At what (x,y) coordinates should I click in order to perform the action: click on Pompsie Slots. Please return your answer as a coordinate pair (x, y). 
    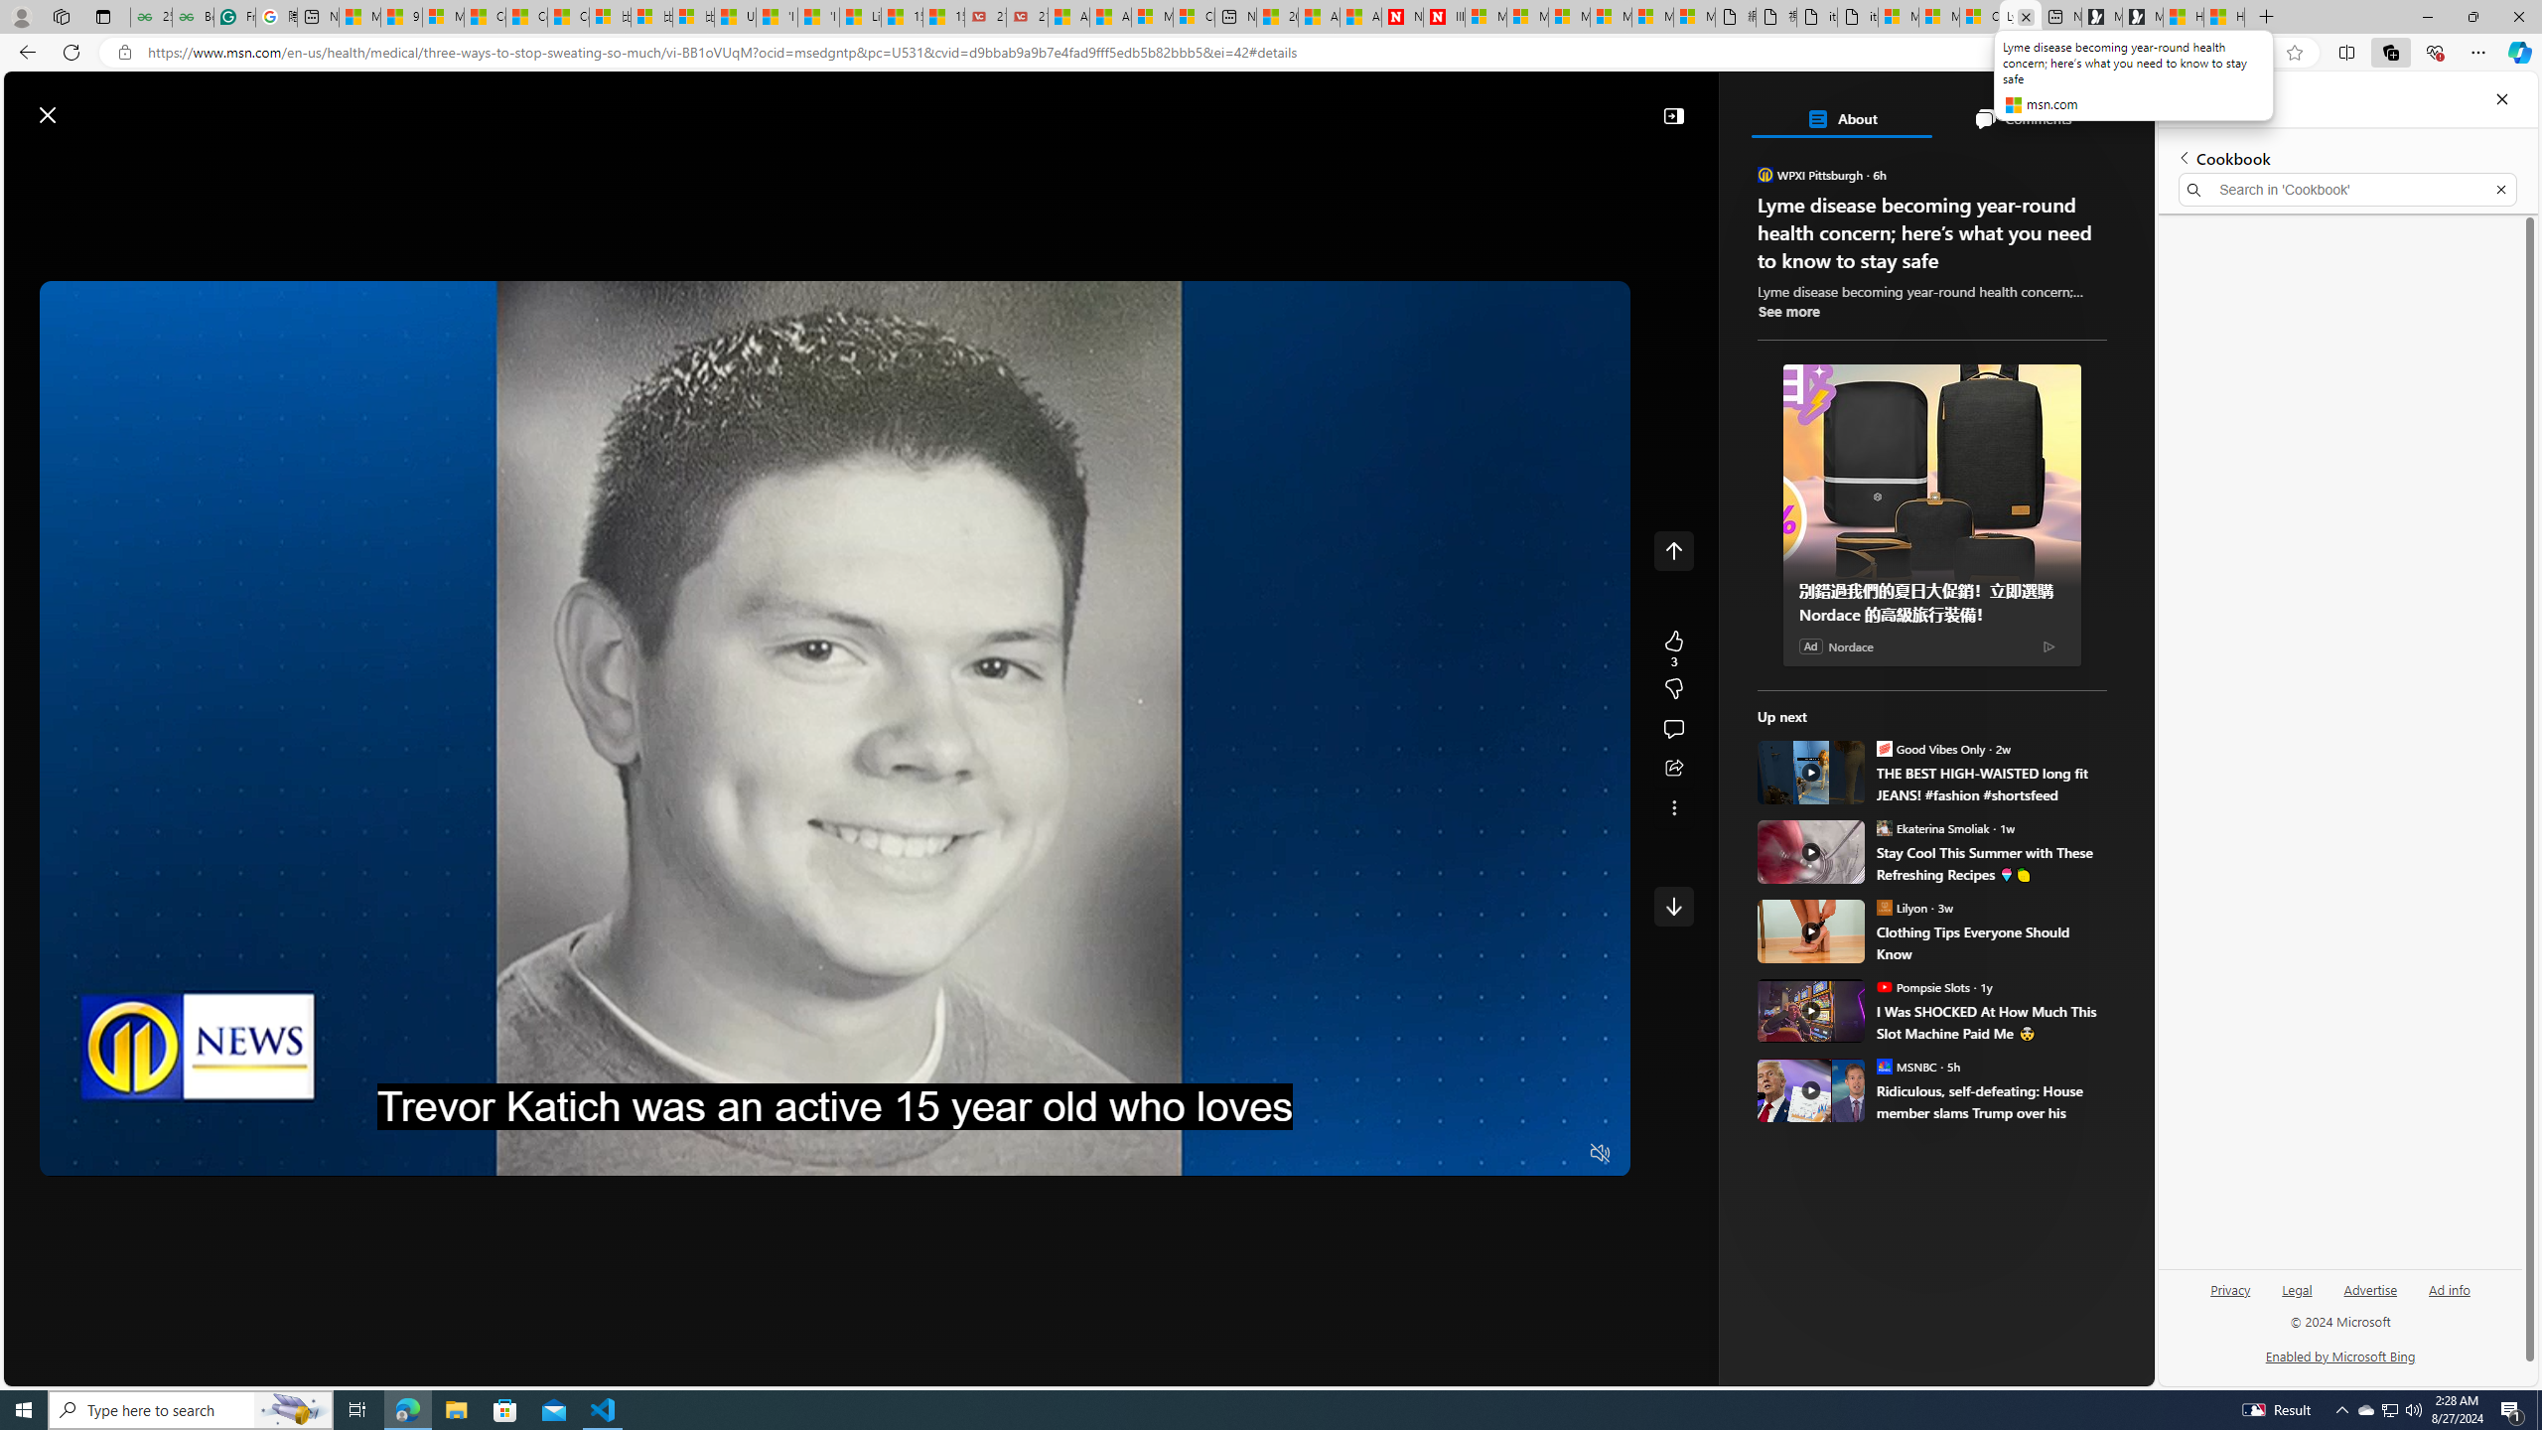
    Looking at the image, I should click on (1885, 987).